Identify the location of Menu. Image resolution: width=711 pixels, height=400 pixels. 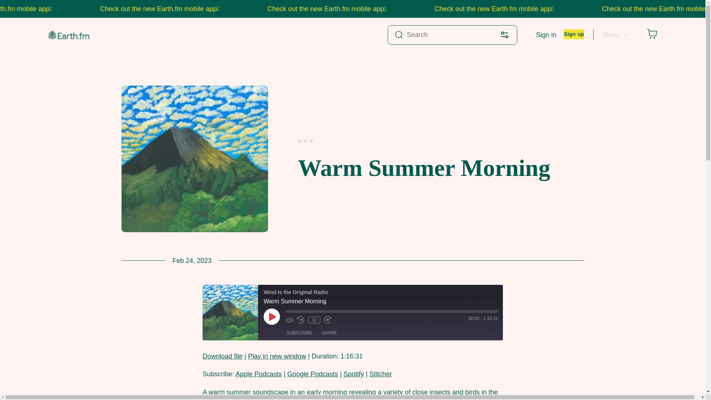
(615, 35).